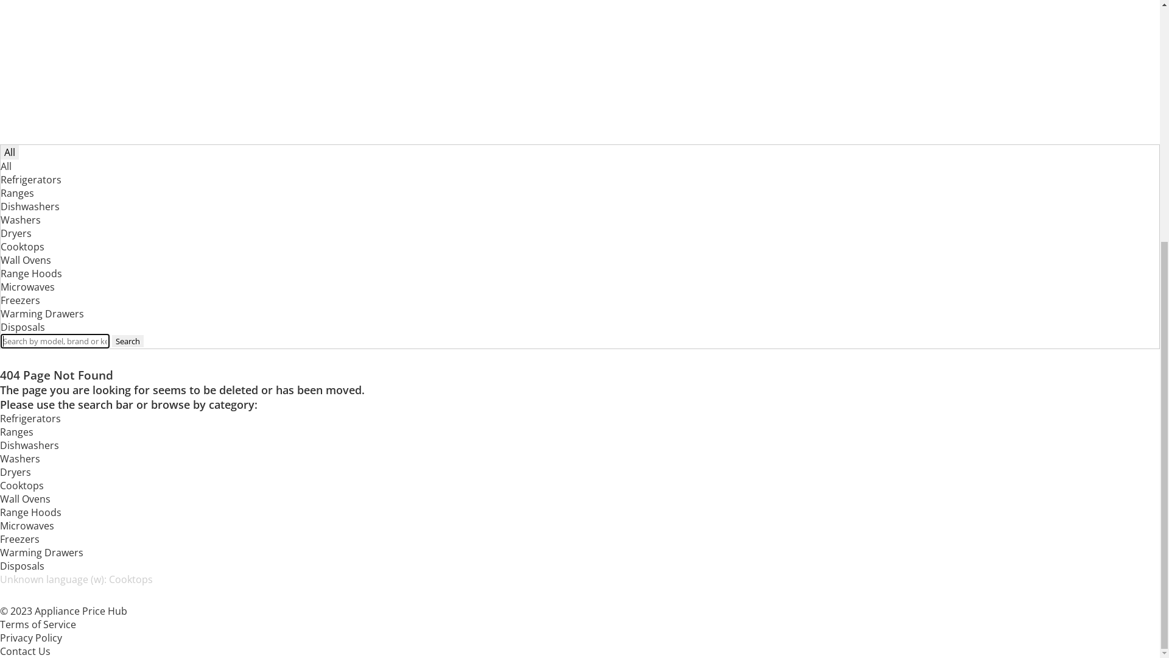 The height and width of the screenshot is (658, 1169). Describe the element at coordinates (23, 623) in the screenshot. I see `Cooktops` at that location.